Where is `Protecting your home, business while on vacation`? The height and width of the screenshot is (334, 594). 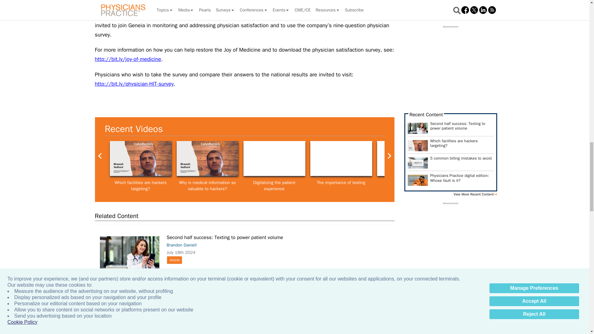 Protecting your home, business while on vacation is located at coordinates (541, 158).